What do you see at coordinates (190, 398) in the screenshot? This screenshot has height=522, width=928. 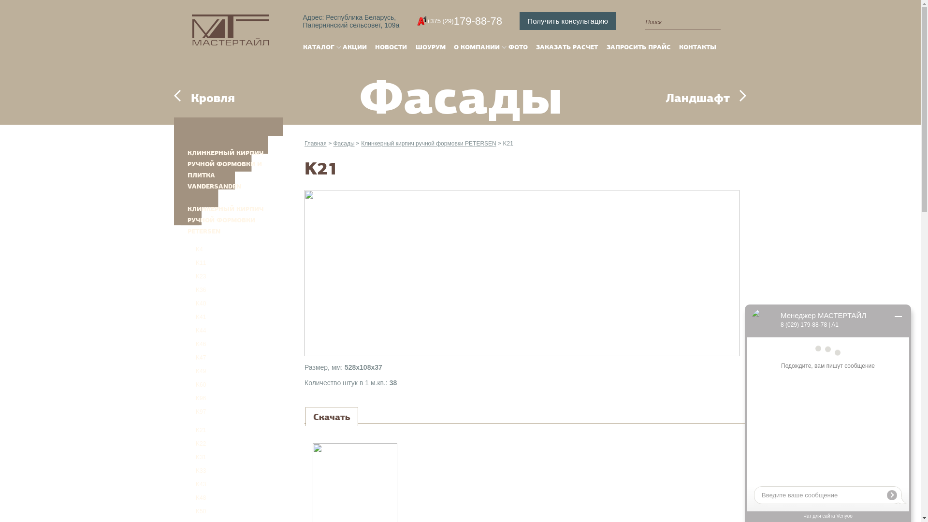 I see `K96` at bounding box center [190, 398].